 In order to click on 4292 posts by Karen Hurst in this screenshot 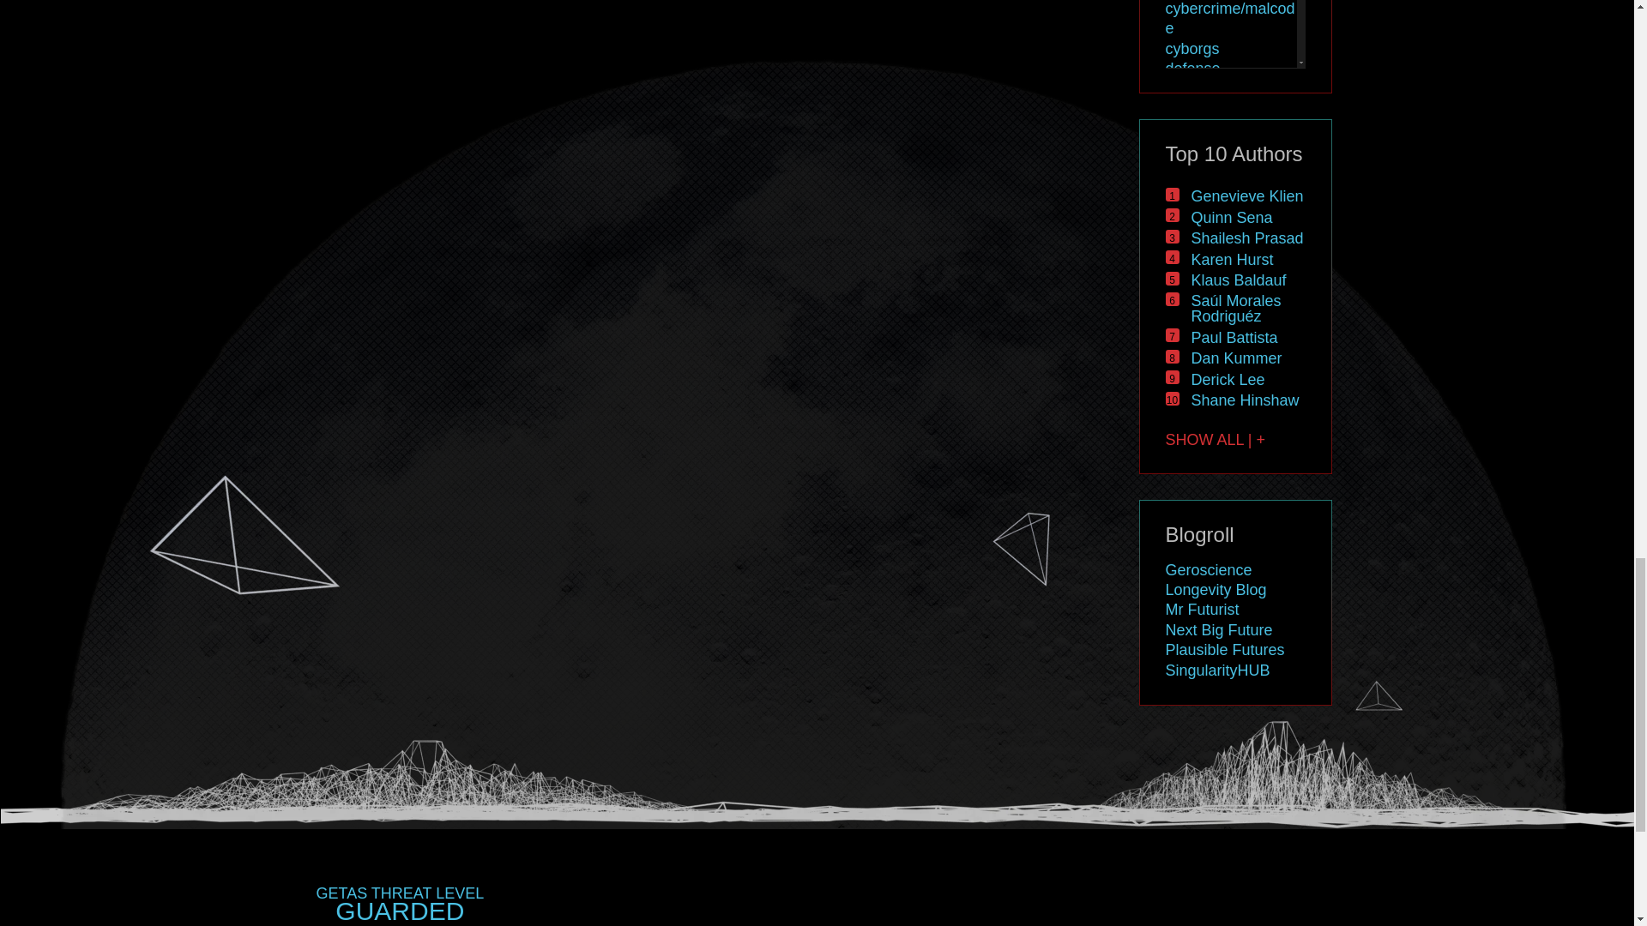, I will do `click(1232, 259)`.